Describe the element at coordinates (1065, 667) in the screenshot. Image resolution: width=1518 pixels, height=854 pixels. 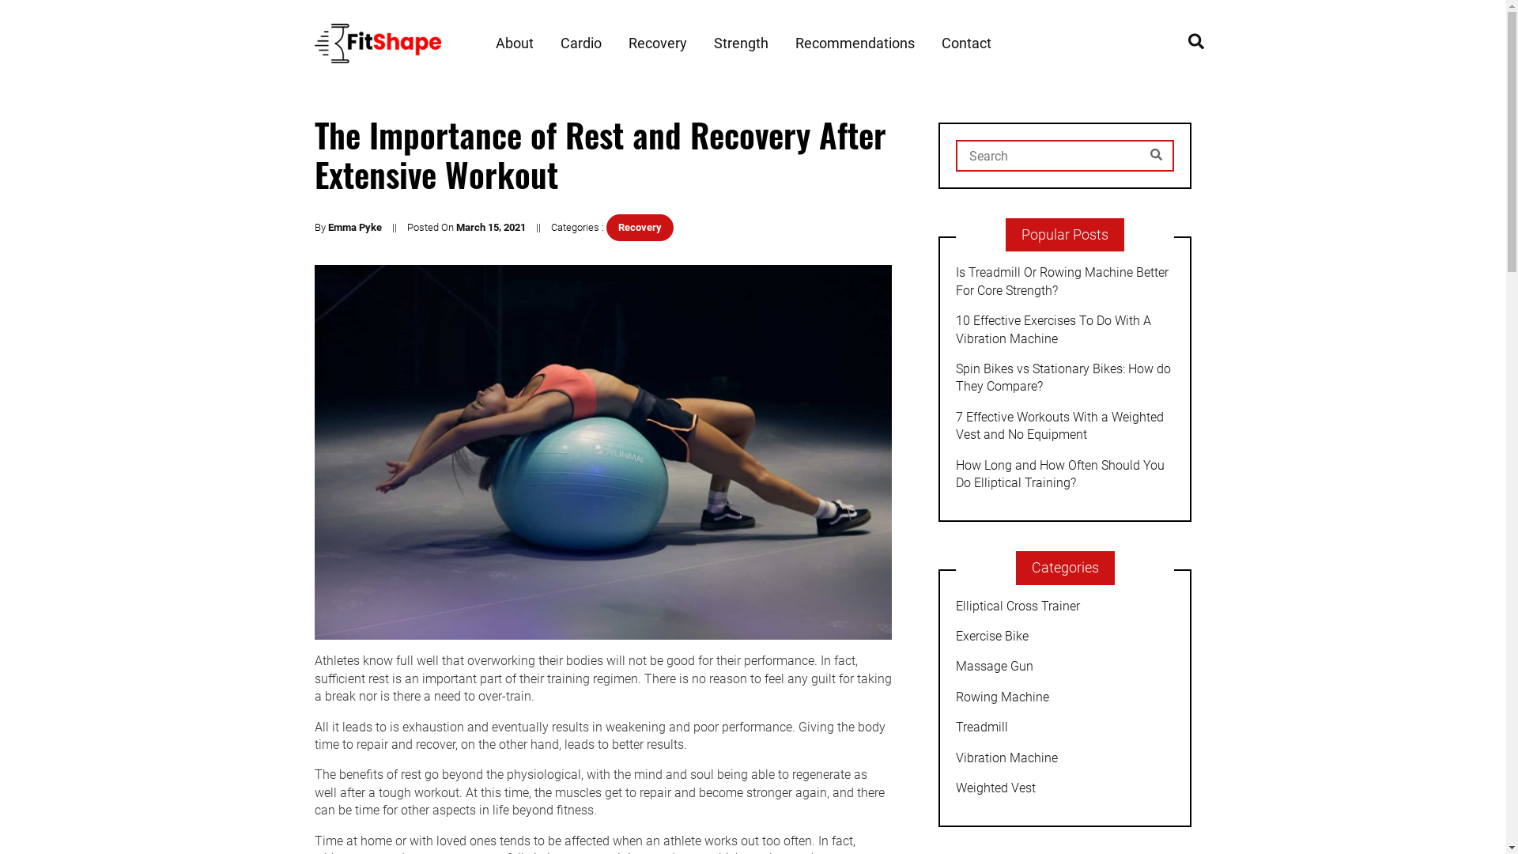
I see `Massage Gun` at that location.